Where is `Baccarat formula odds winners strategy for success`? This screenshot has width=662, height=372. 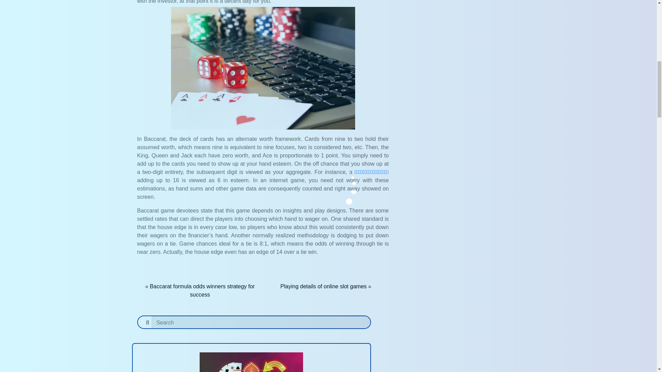 Baccarat formula odds winners strategy for success is located at coordinates (202, 290).